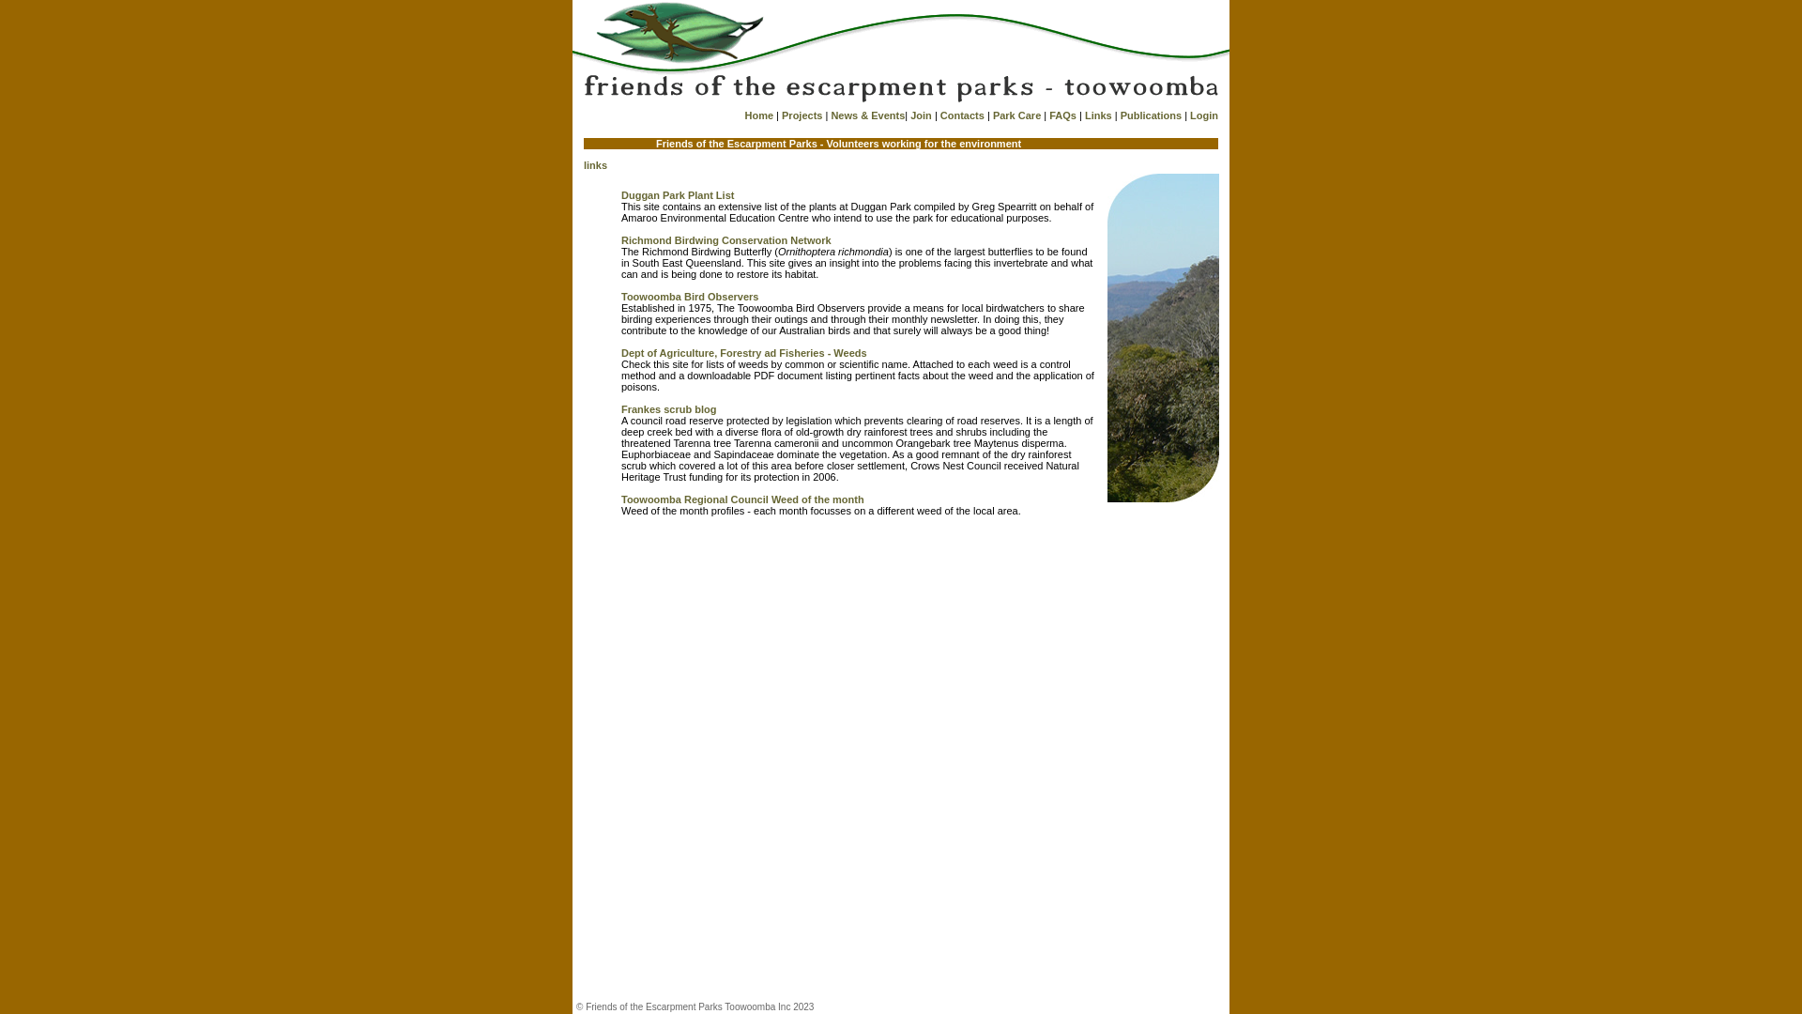  Describe the element at coordinates (802, 115) in the screenshot. I see `Projects` at that location.